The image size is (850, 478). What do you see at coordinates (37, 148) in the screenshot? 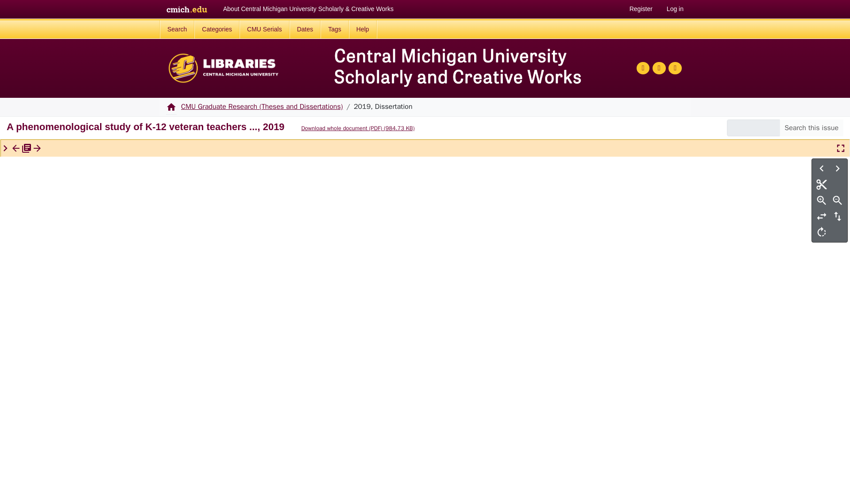
I see `Next document` at bounding box center [37, 148].